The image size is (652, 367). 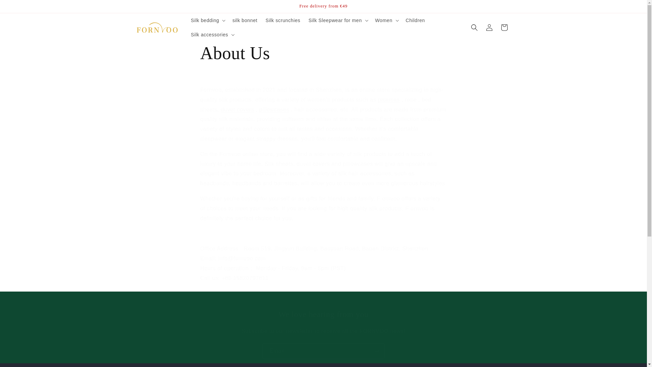 I want to click on silk payamas, so click(x=389, y=100).